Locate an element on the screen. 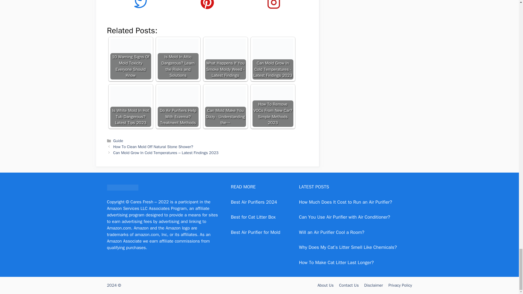 This screenshot has width=523, height=294. Is Mold In Attic Dangerous? Learn the Risks and Solutions is located at coordinates (178, 59).